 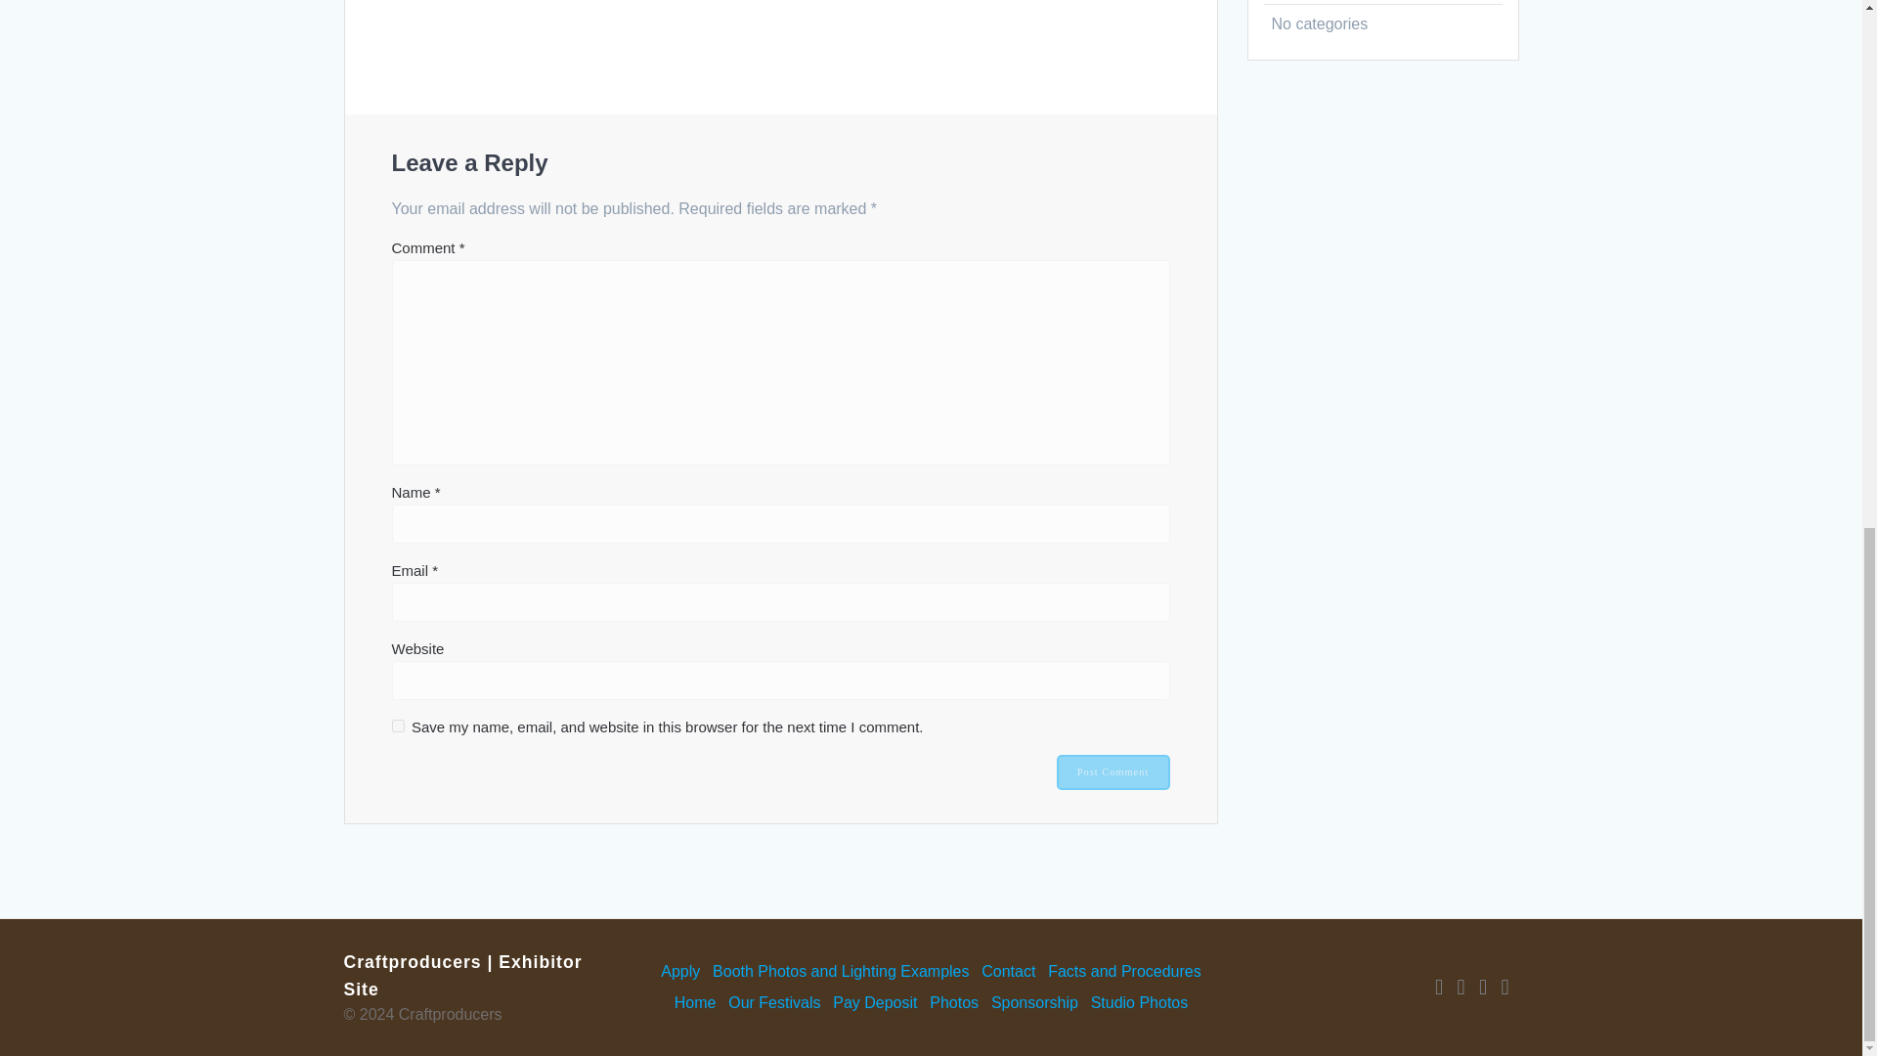 I want to click on Facts and Procedures, so click(x=1124, y=972).